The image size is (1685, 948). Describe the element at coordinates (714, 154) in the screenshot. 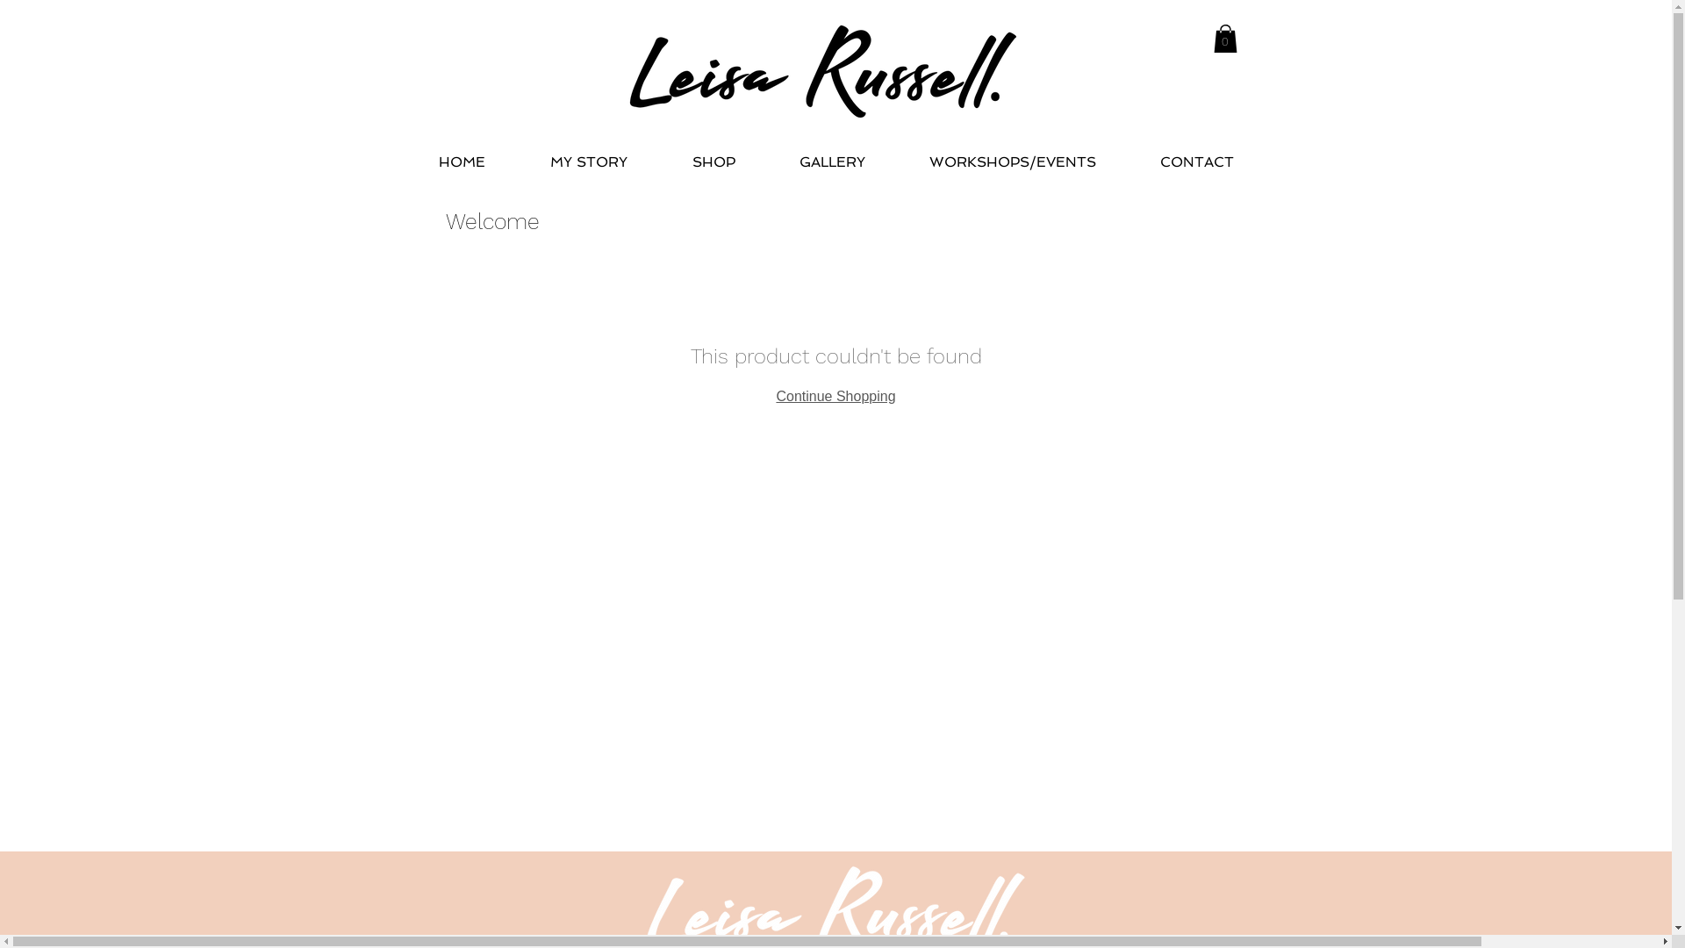

I see `SHOP` at that location.